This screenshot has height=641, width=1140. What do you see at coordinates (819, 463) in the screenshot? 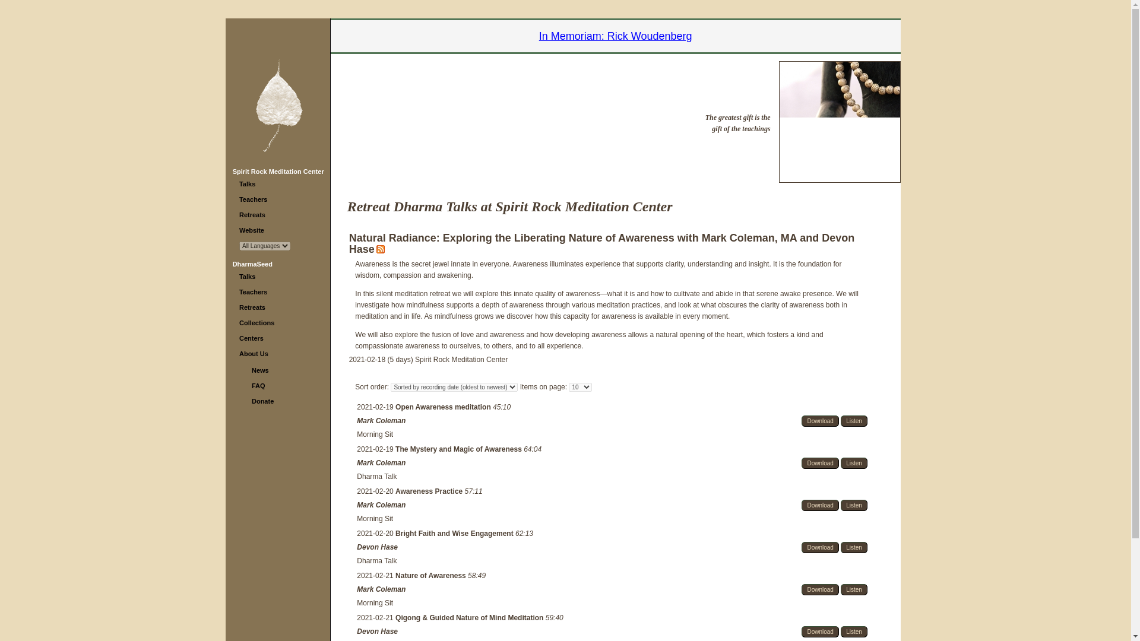
I see `Download` at bounding box center [819, 463].